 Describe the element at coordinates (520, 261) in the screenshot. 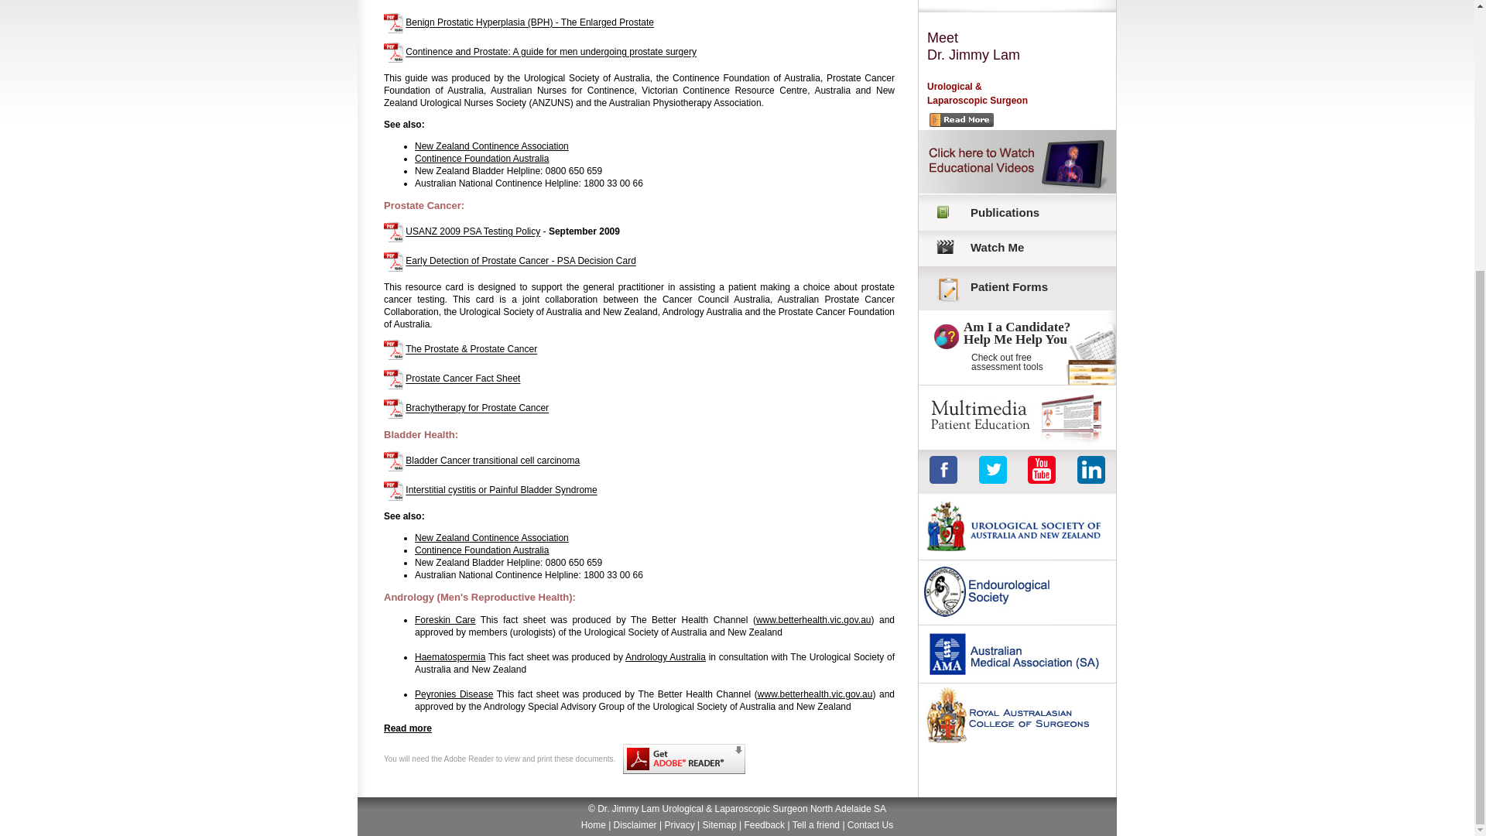

I see `Early Detection of Prostate Cancer - PSA Decision Card` at that location.